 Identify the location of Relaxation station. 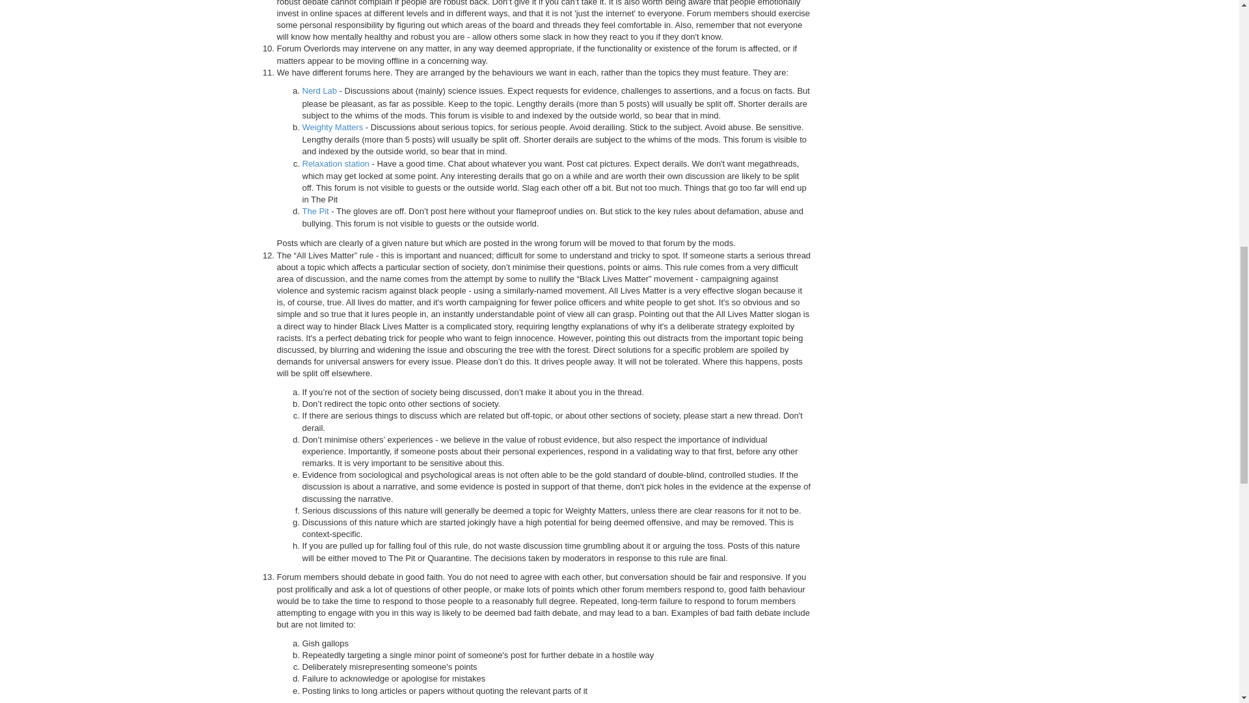
(335, 163).